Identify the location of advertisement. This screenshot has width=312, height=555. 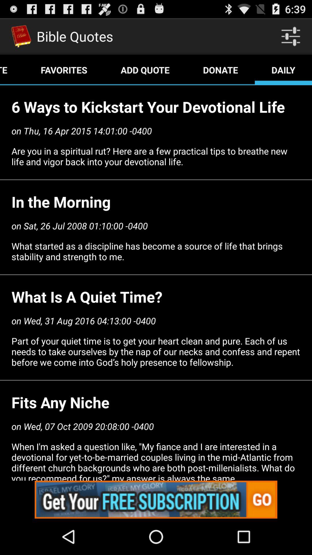
(156, 499).